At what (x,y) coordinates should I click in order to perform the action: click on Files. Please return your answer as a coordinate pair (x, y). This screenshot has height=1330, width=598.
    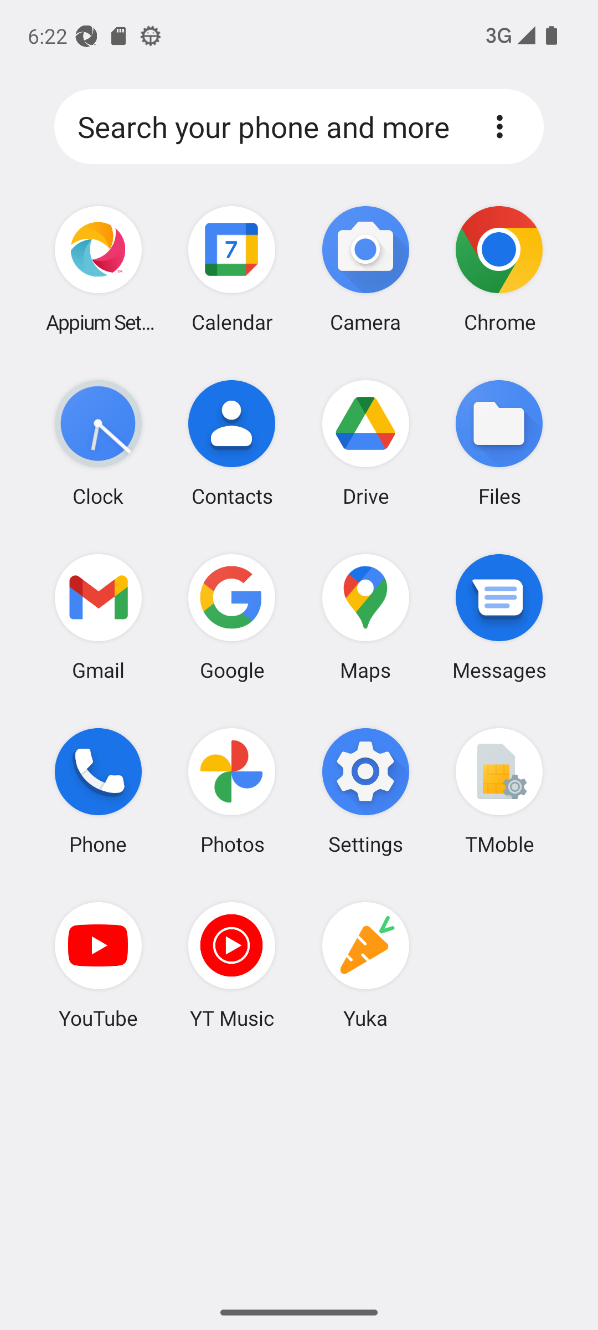
    Looking at the image, I should click on (499, 443).